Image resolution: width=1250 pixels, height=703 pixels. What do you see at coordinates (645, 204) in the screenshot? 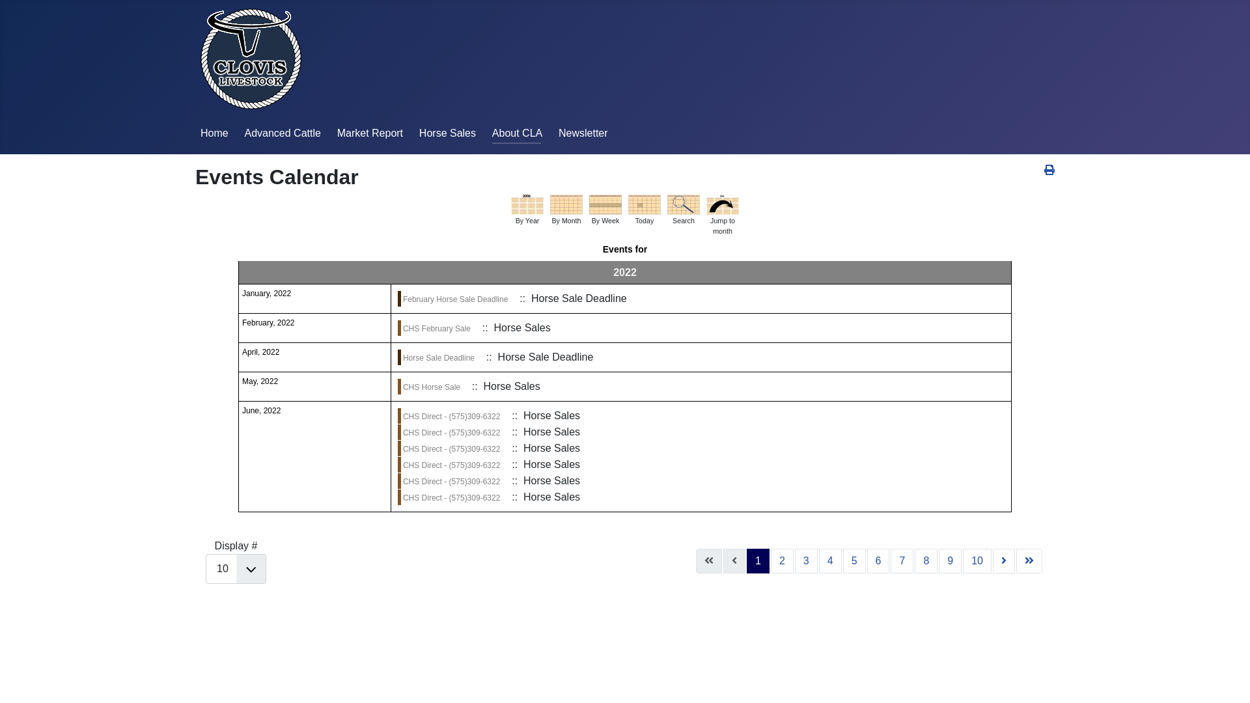
I see `Today` at bounding box center [645, 204].